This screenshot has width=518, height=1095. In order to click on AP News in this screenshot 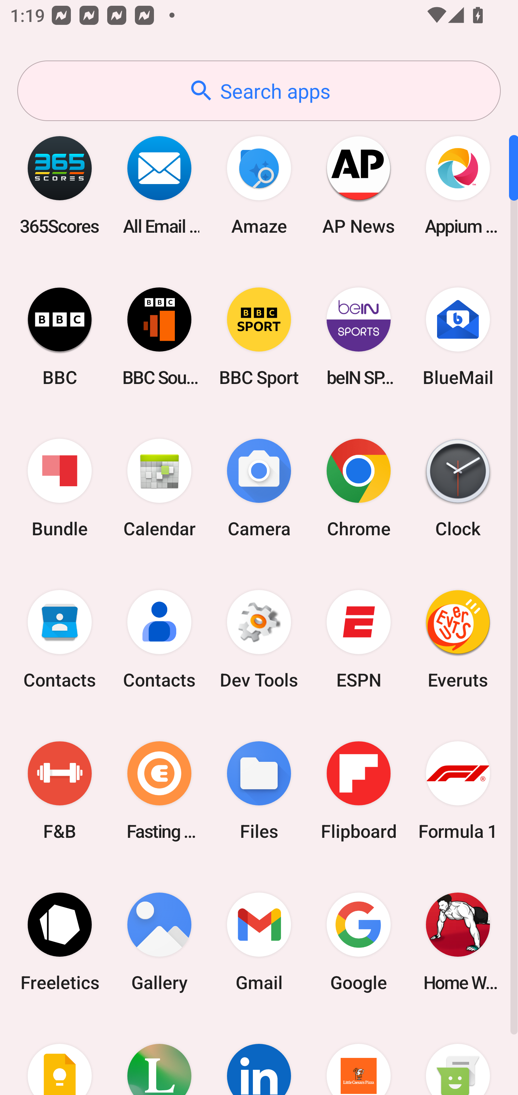, I will do `click(358, 185)`.